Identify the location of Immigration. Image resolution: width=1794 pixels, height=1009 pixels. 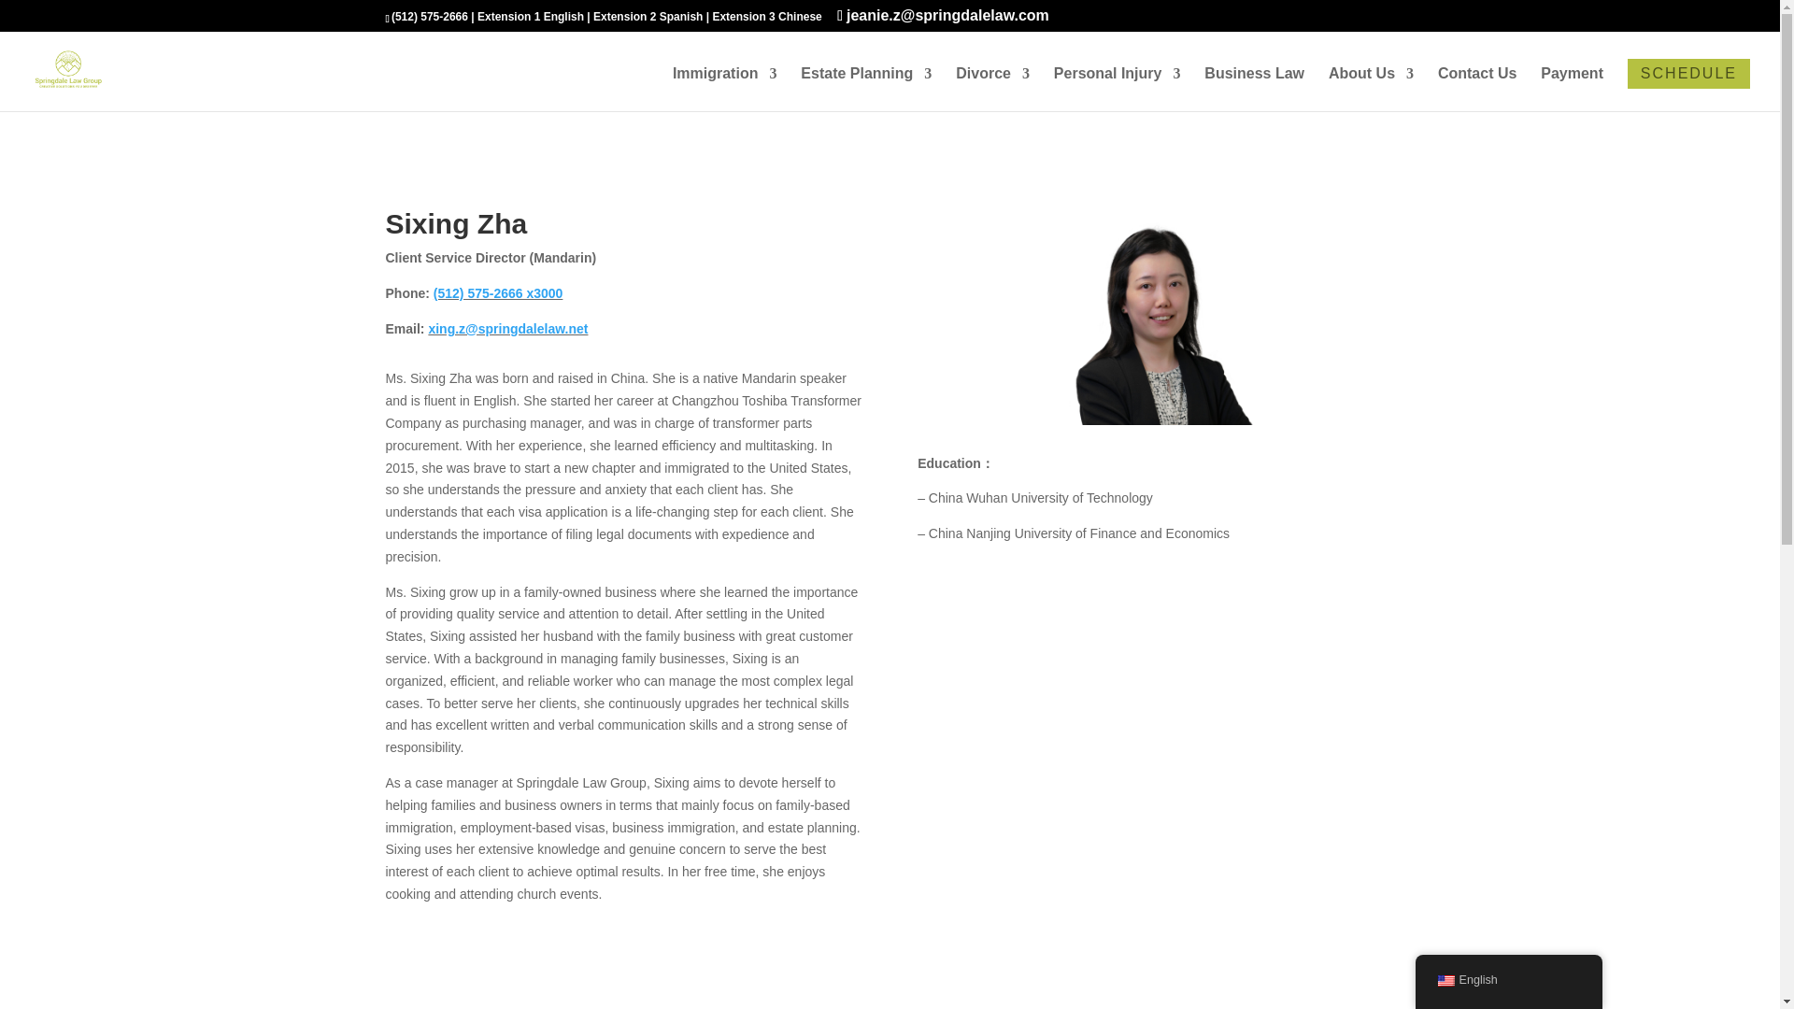
(725, 89).